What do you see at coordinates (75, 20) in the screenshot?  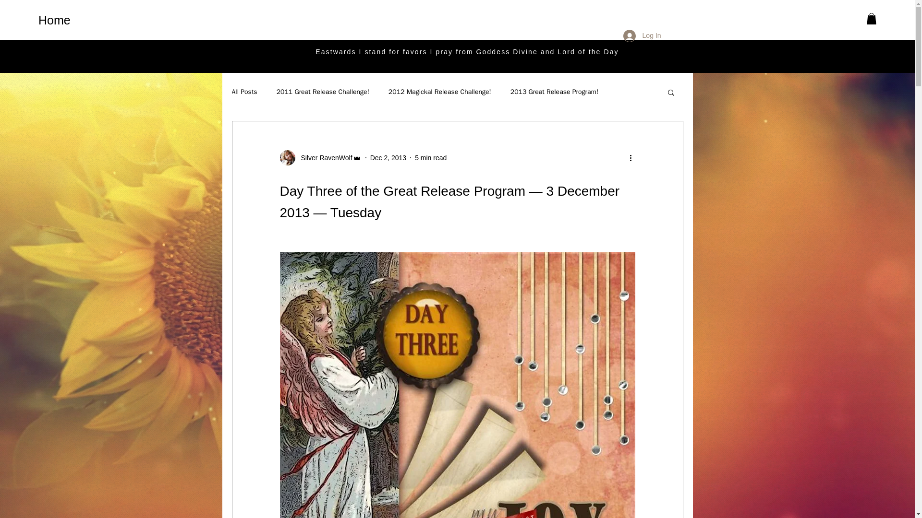 I see `Home` at bounding box center [75, 20].